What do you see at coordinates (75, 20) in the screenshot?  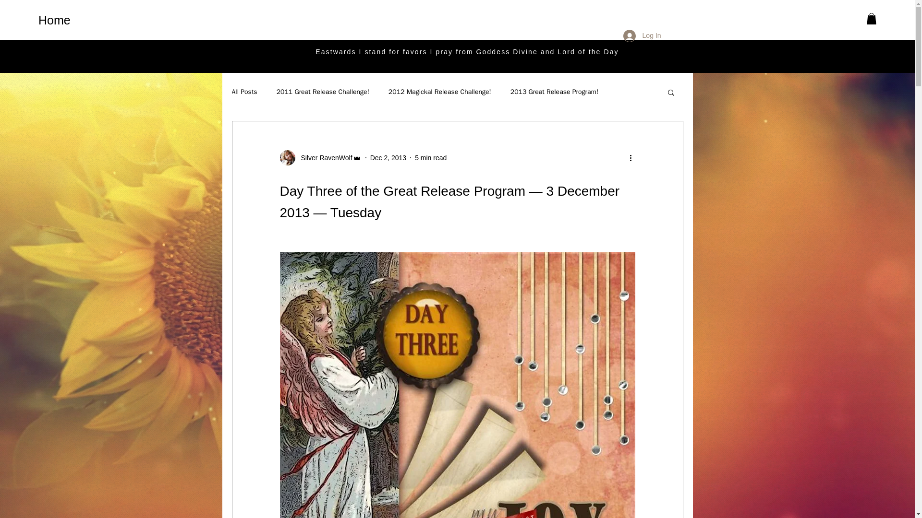 I see `Home` at bounding box center [75, 20].